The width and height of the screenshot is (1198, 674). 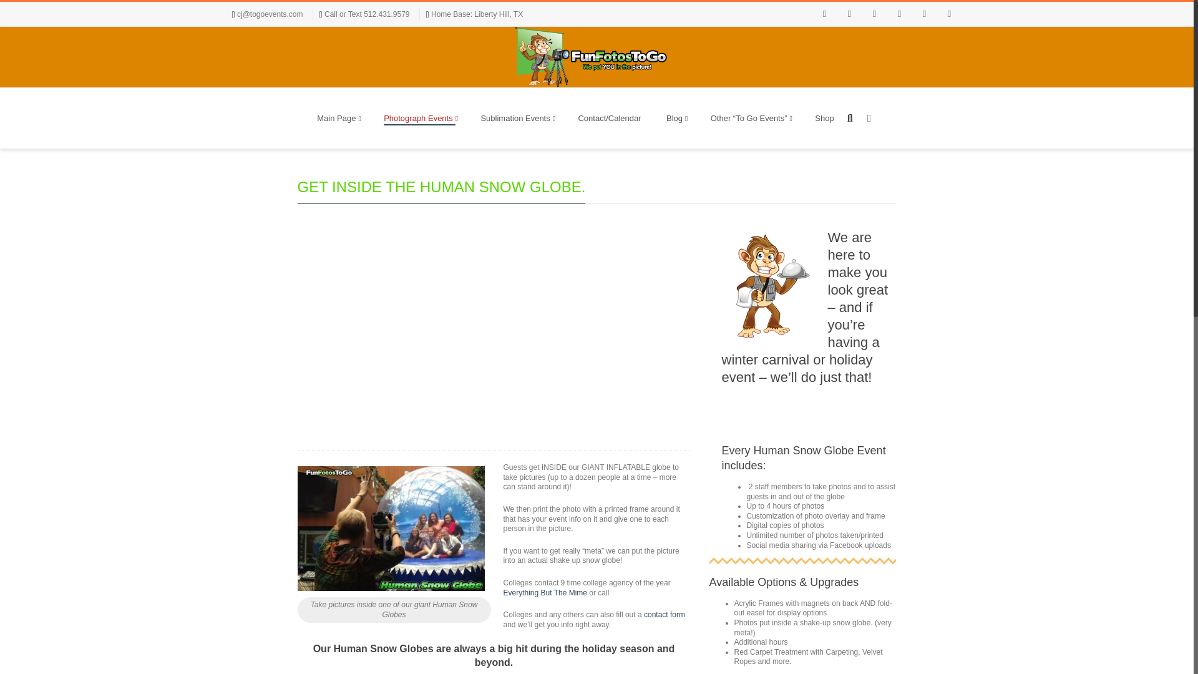 What do you see at coordinates (590, 57) in the screenshot?
I see `Fun Fotos To Go` at bounding box center [590, 57].